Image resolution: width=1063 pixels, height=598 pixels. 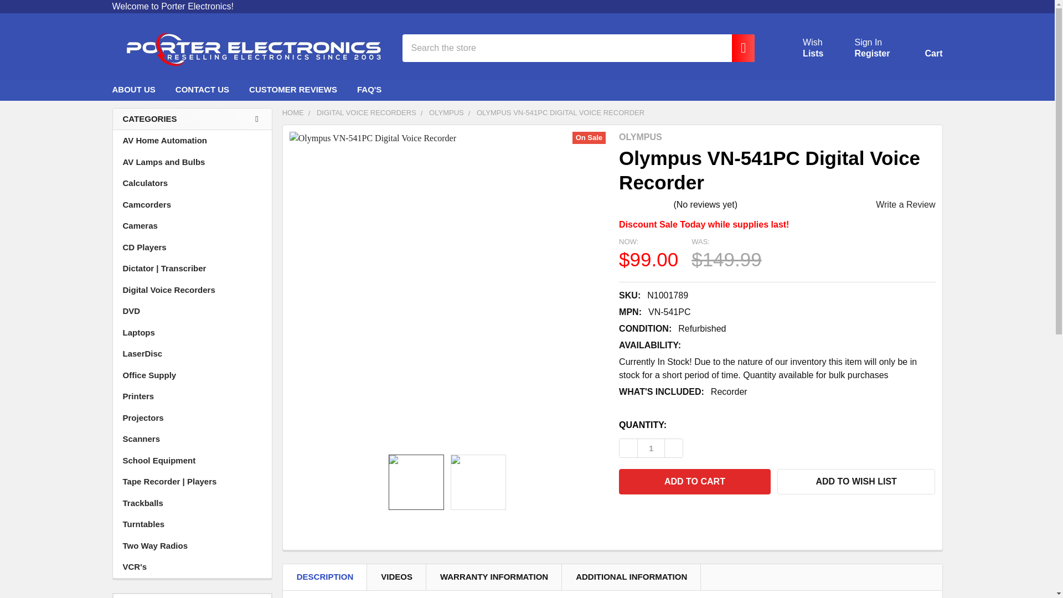 I want to click on Search, so click(x=416, y=482).